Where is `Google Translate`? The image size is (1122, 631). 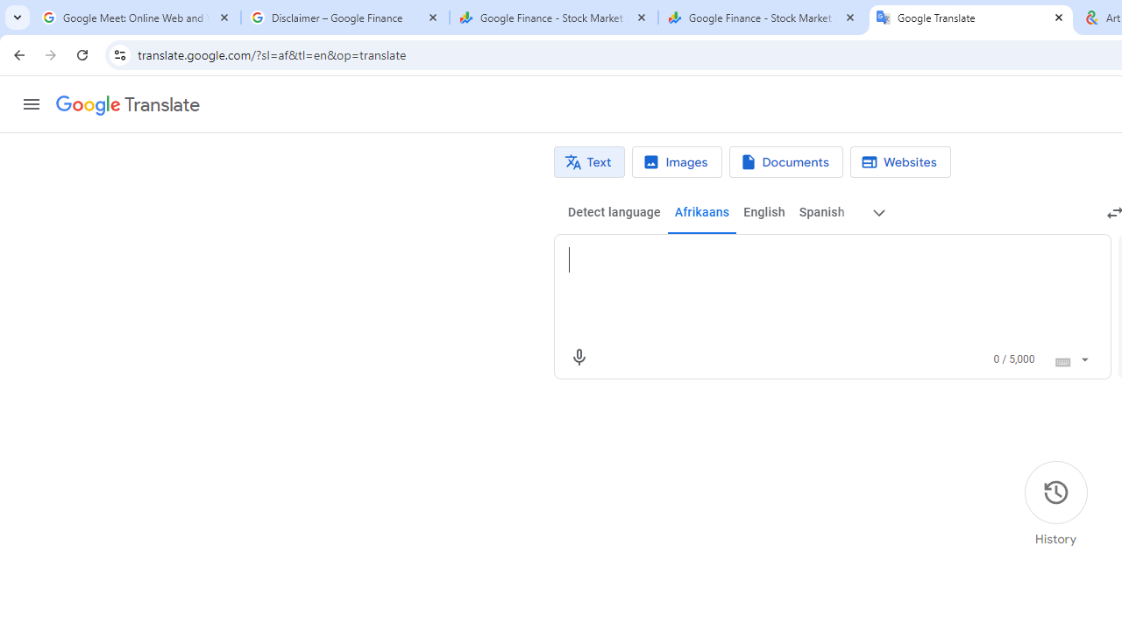
Google Translate is located at coordinates (128, 105).